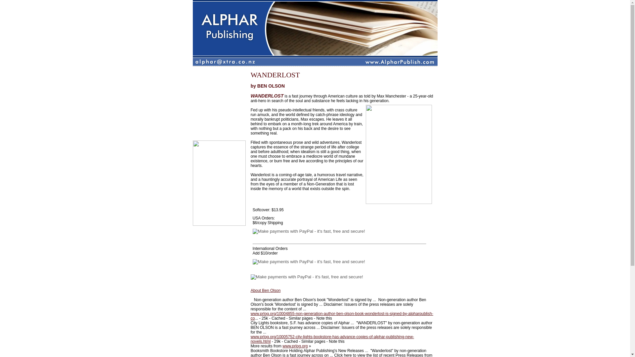 The image size is (635, 357). What do you see at coordinates (219, 136) in the screenshot?
I see `Contact` at bounding box center [219, 136].